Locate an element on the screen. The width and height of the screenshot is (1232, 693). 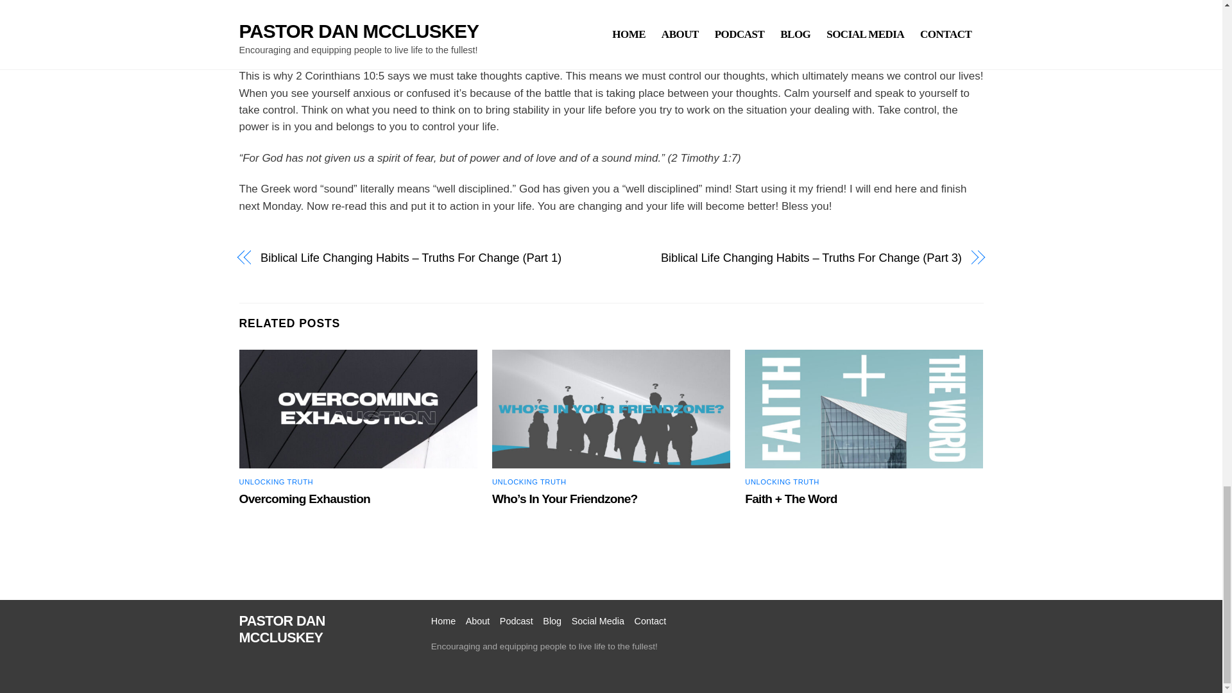
UNLOCKING TRUTH is located at coordinates (529, 482).